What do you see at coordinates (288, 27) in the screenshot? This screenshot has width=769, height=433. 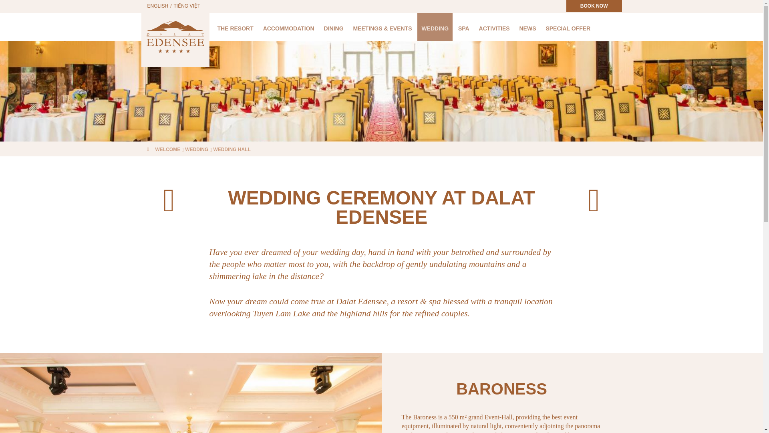 I see `Accommodation` at bounding box center [288, 27].